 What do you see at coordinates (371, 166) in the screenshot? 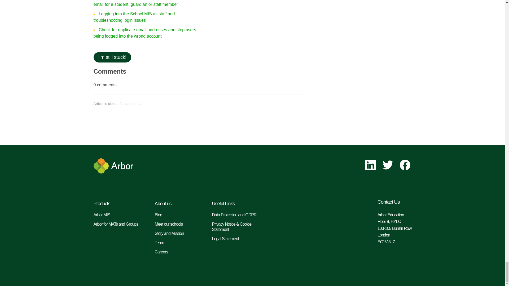
I see `Linkedin` at bounding box center [371, 166].